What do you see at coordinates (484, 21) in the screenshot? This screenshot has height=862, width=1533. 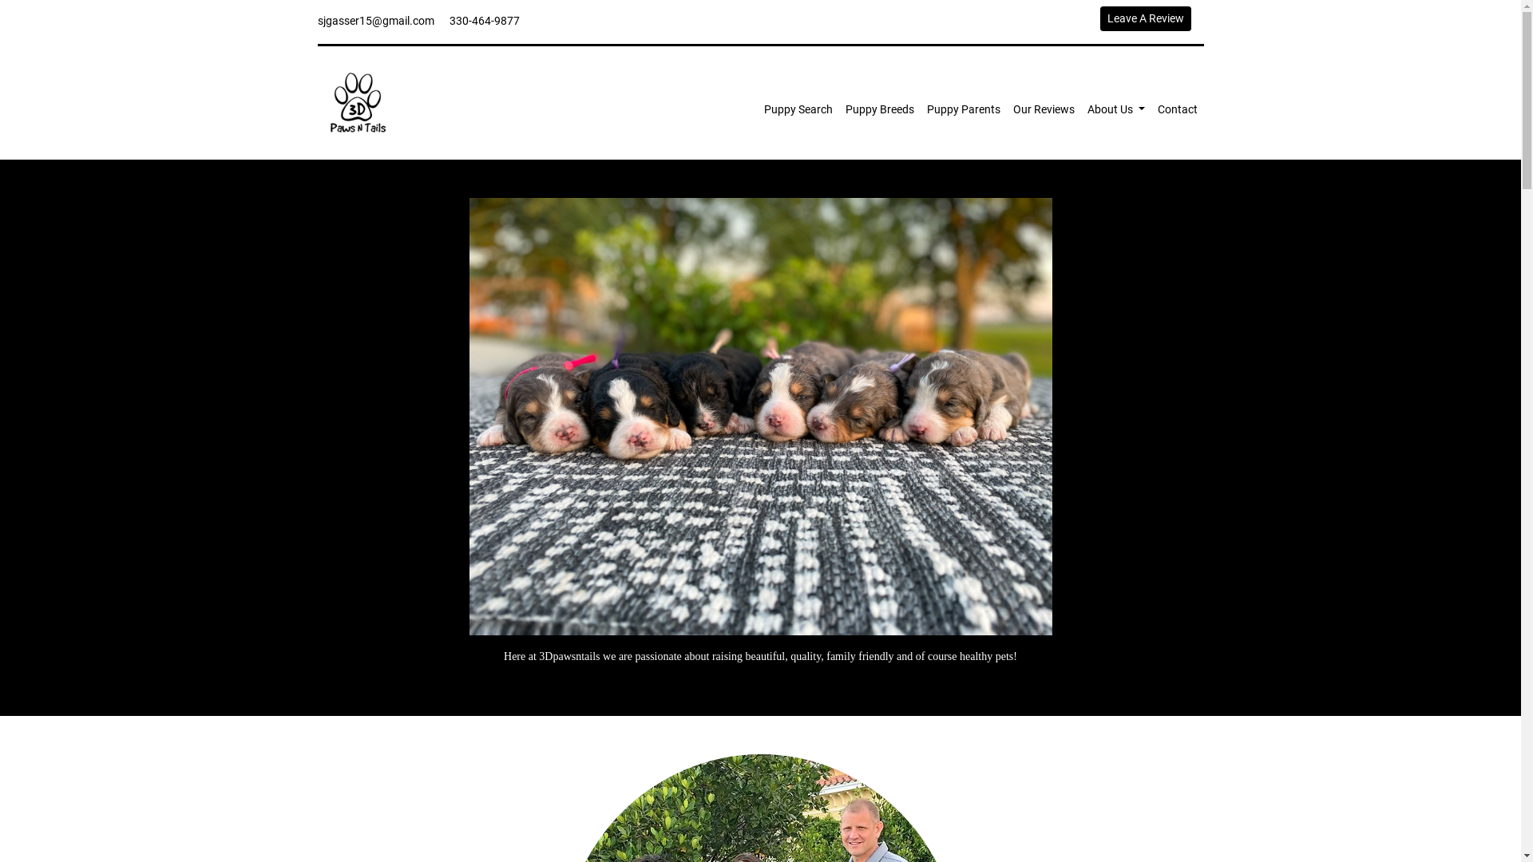 I see `330-464-9877` at bounding box center [484, 21].